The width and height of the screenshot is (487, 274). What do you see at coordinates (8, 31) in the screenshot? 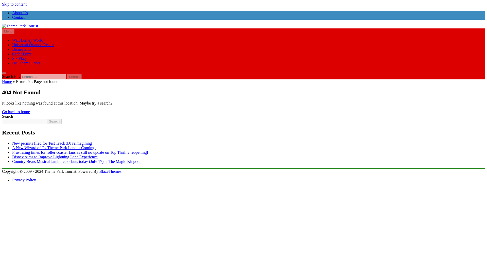
I see `Menu` at bounding box center [8, 31].